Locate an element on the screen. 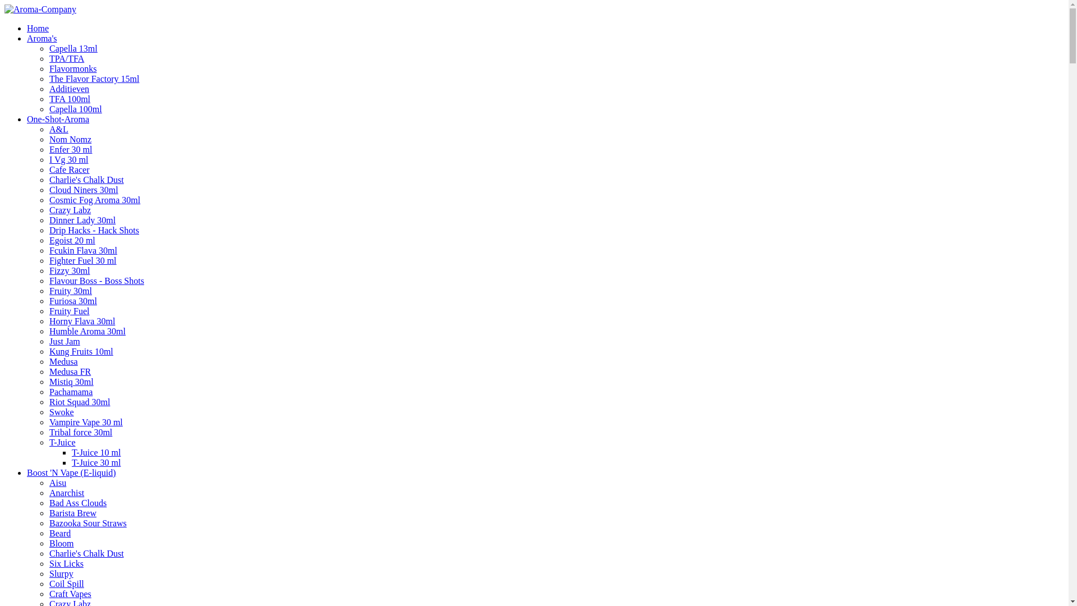 The height and width of the screenshot is (606, 1077). Kung Fruits 10ml is located at coordinates (81, 351).